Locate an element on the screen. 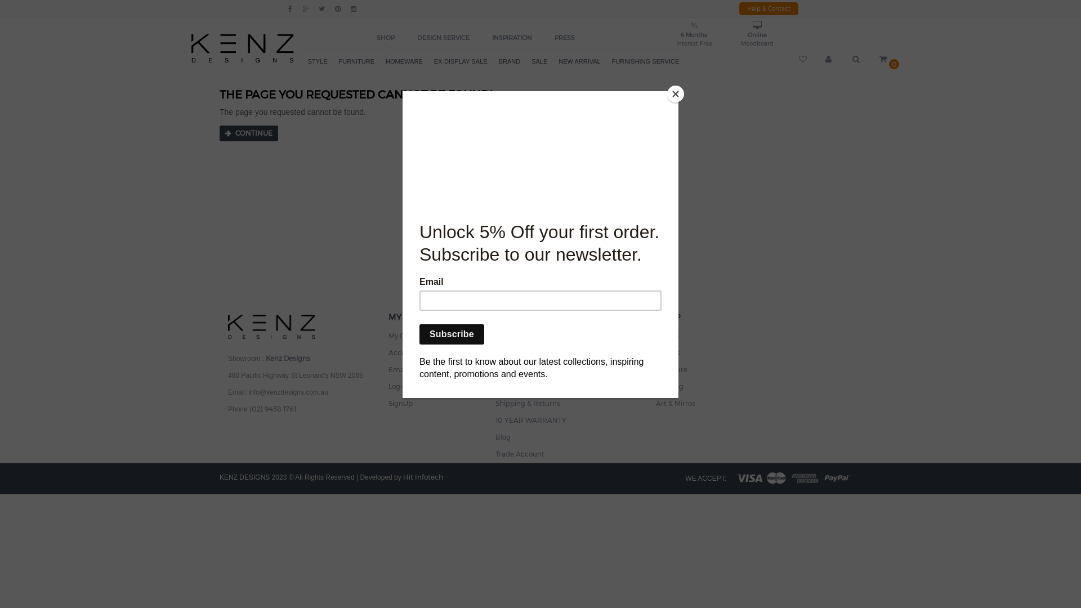 This screenshot has width=1081, height=608. Search is located at coordinates (857, 60).